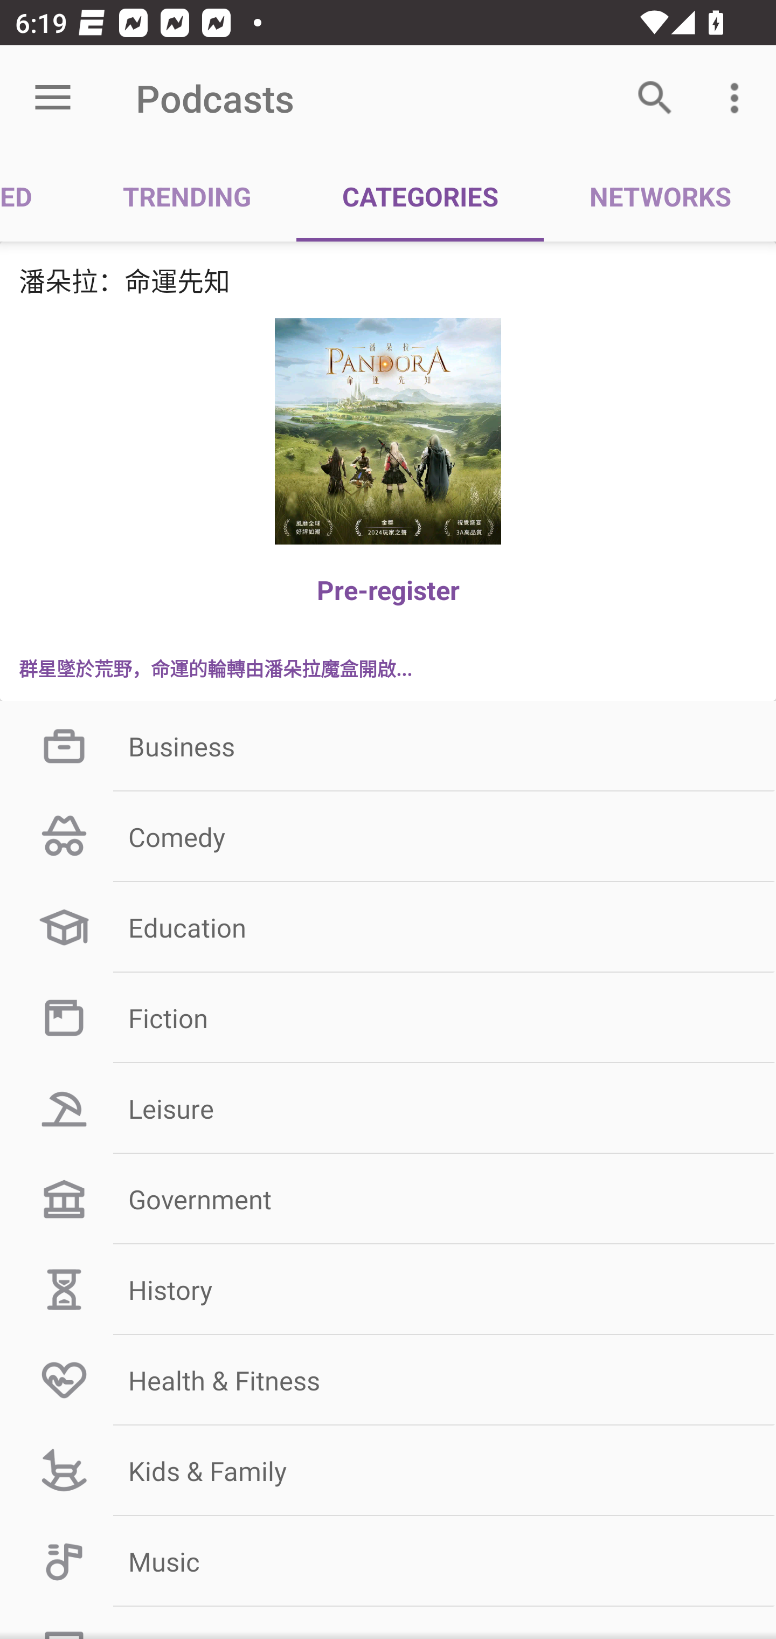 The height and width of the screenshot is (1639, 776). What do you see at coordinates (388, 1471) in the screenshot?
I see `Kids & Family` at bounding box center [388, 1471].